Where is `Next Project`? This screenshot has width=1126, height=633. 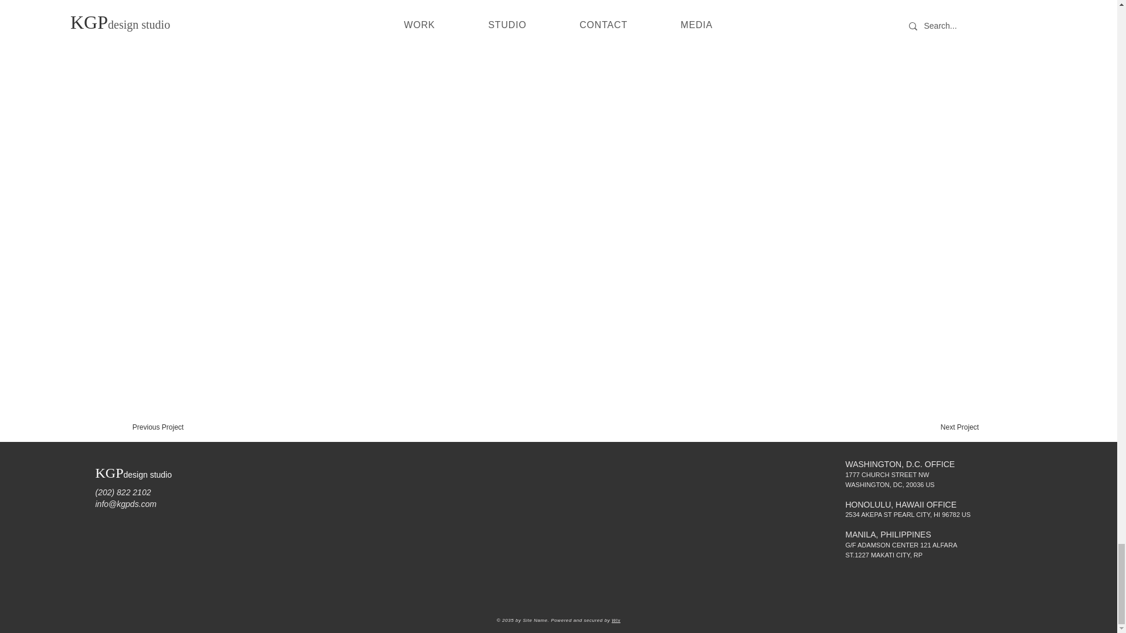
Next Project is located at coordinates (959, 427).